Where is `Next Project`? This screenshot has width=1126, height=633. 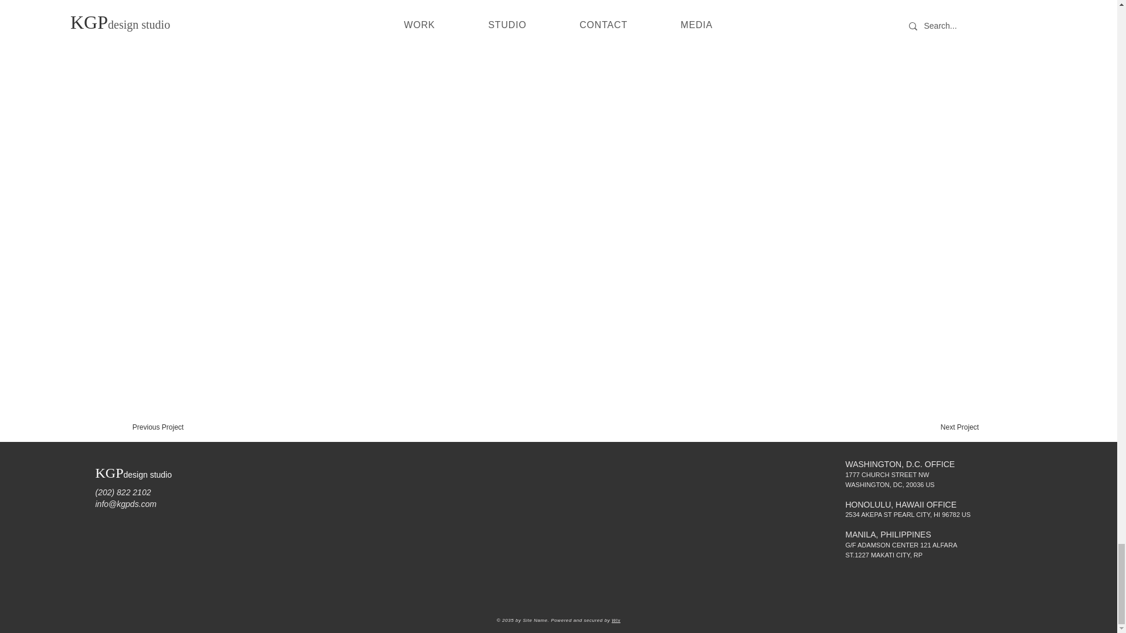
Next Project is located at coordinates (959, 427).